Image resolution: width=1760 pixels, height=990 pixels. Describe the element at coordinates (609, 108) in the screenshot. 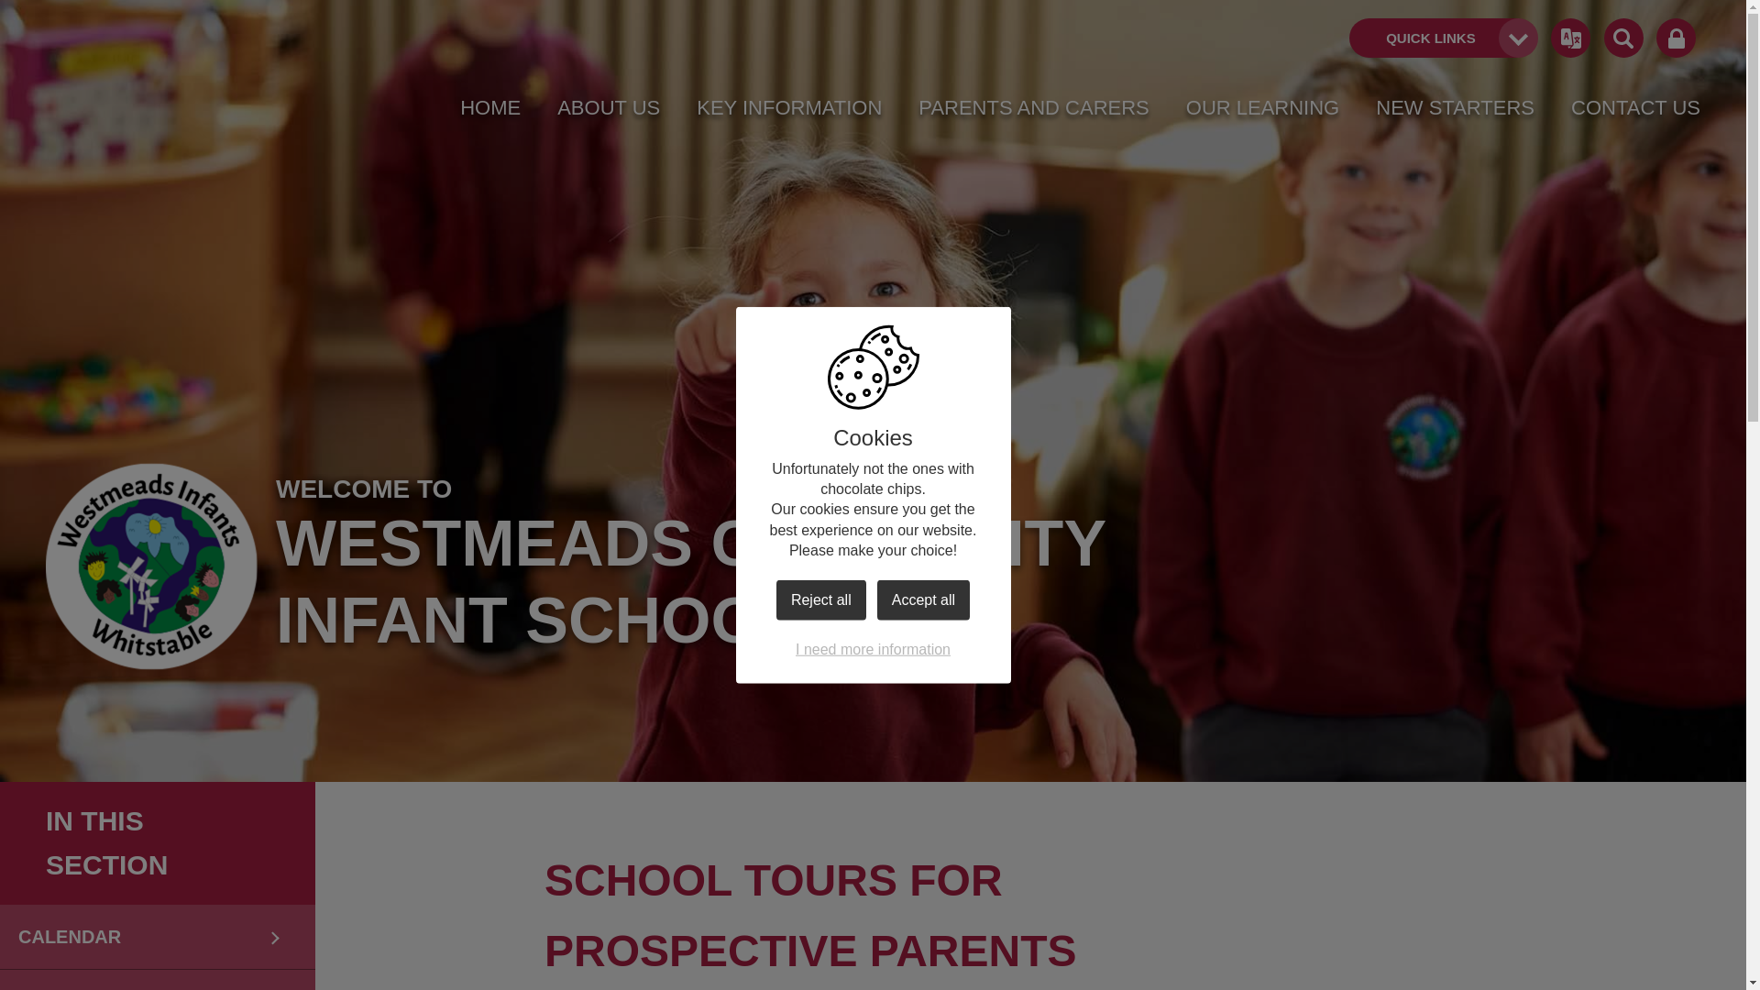

I see `ABOUT US` at that location.